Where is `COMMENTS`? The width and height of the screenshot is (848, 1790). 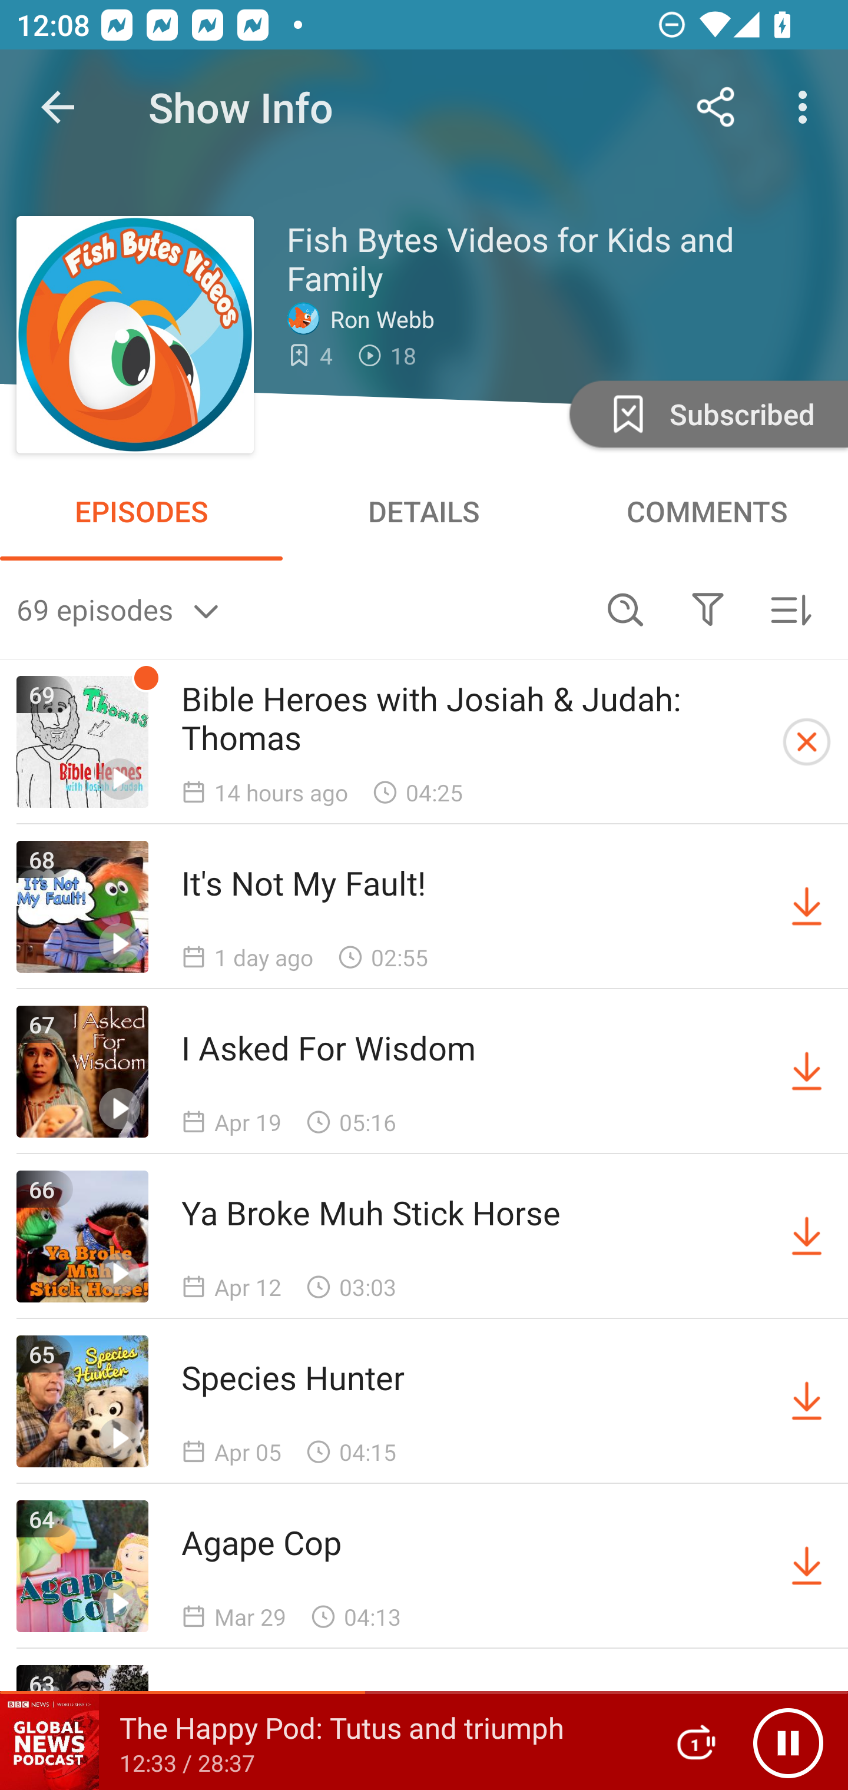
COMMENTS is located at coordinates (707, 511).